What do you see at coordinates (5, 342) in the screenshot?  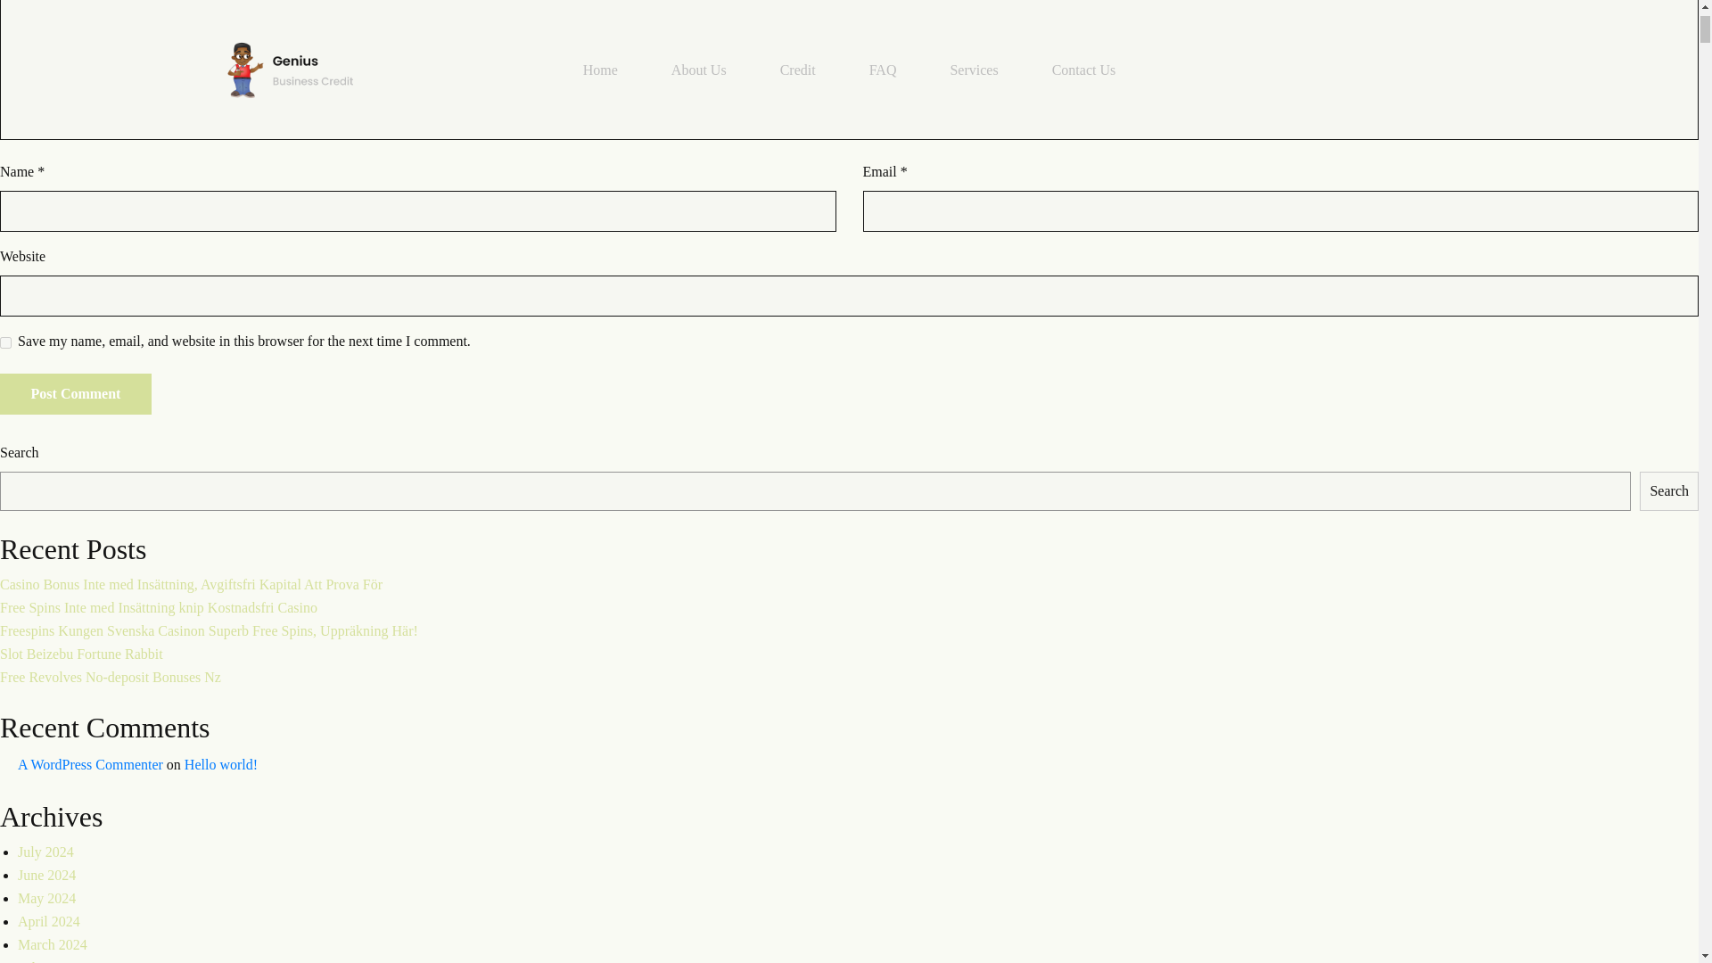 I see `yes` at bounding box center [5, 342].